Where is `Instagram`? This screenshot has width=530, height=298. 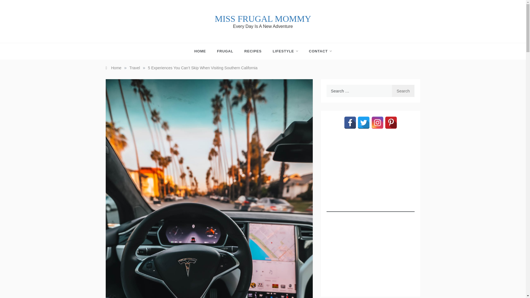 Instagram is located at coordinates (378, 123).